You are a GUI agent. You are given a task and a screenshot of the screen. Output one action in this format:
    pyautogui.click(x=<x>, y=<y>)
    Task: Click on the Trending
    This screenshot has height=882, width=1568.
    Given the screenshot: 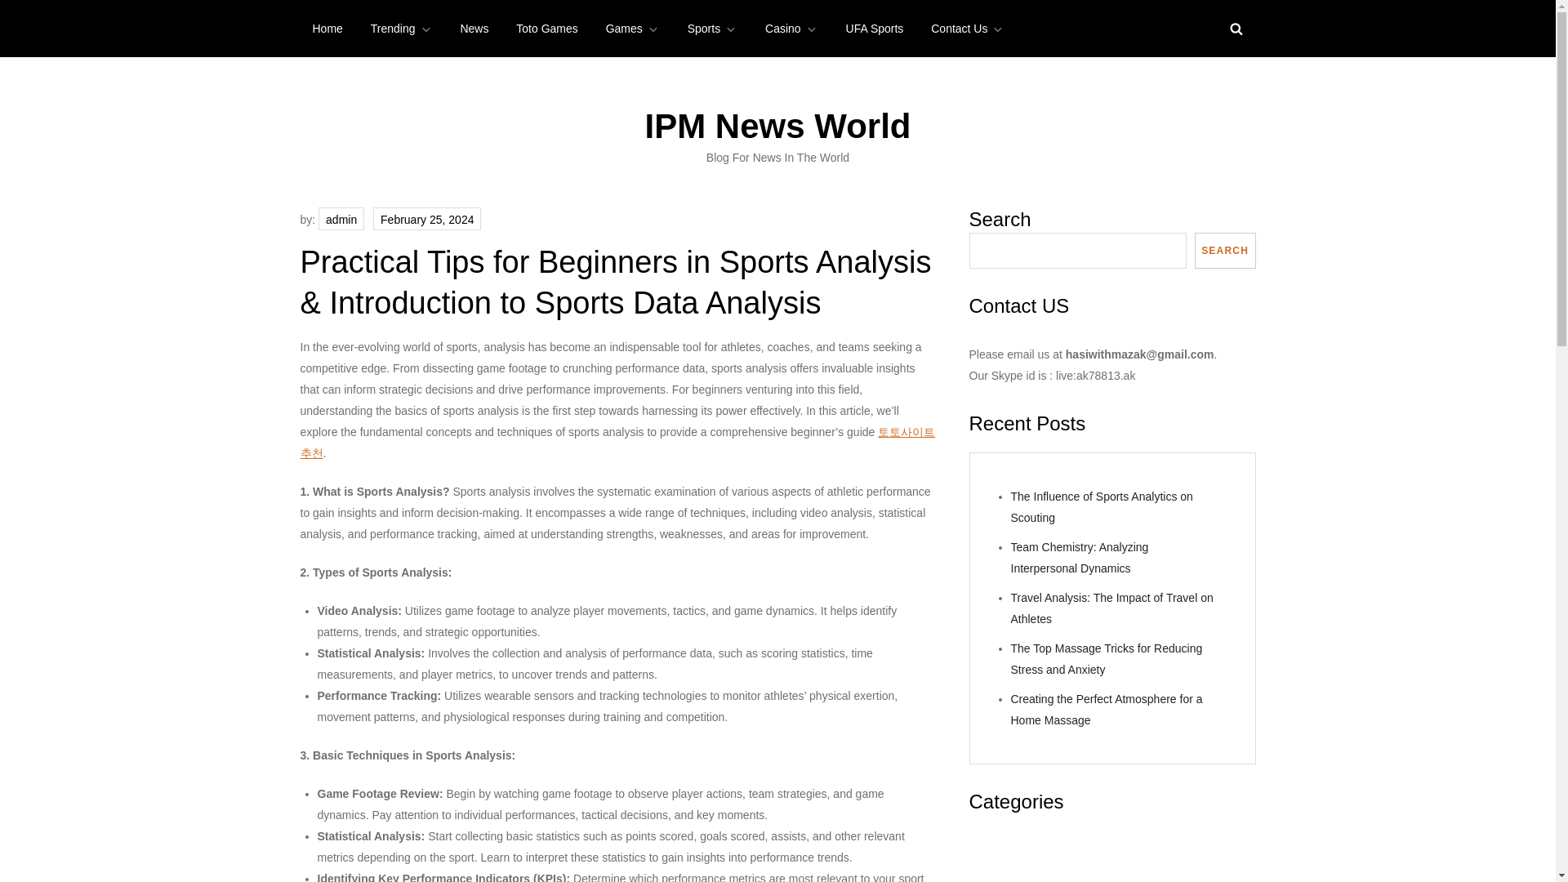 What is the action you would take?
    pyautogui.click(x=402, y=29)
    